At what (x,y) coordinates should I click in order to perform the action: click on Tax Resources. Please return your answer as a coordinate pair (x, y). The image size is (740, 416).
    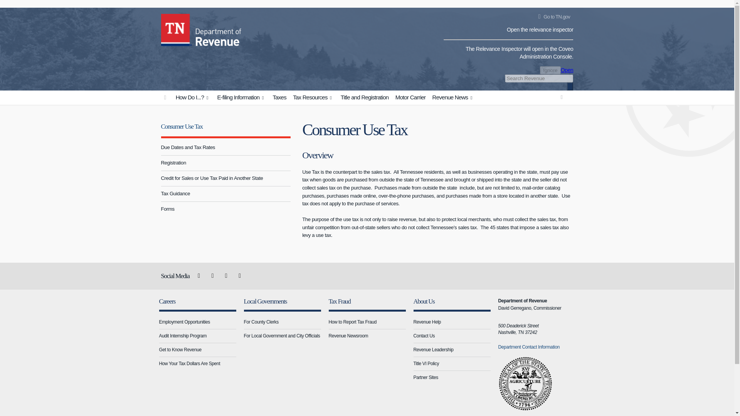
    Looking at the image, I should click on (313, 98).